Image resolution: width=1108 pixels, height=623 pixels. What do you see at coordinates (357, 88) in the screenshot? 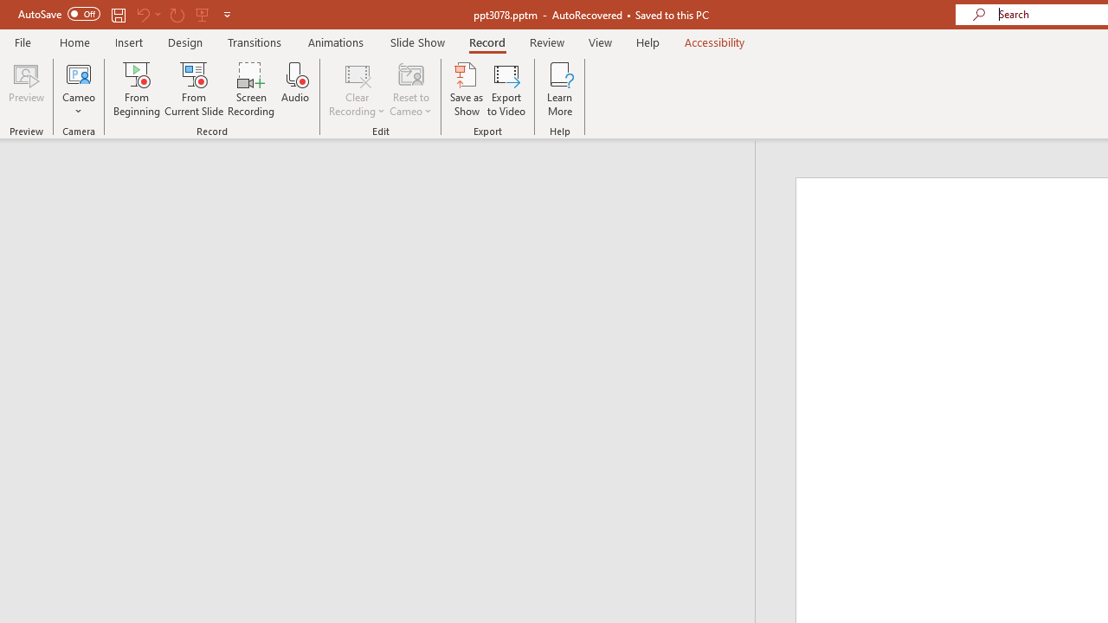
I see `Clear Recording` at bounding box center [357, 88].